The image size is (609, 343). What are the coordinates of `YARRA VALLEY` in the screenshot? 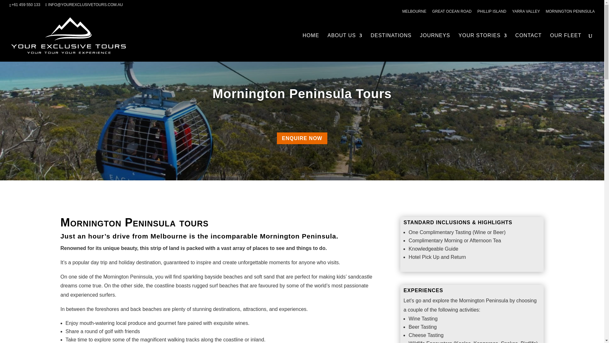 It's located at (526, 13).